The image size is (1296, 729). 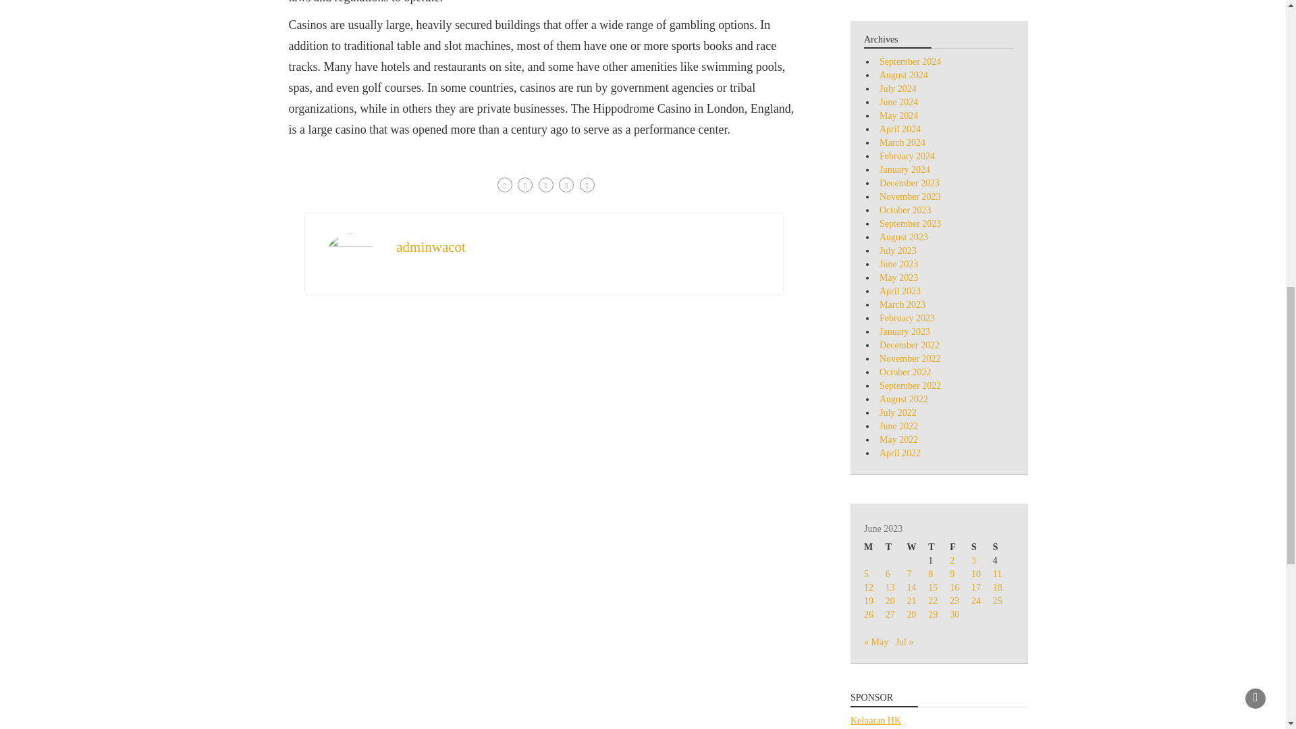 What do you see at coordinates (898, 116) in the screenshot?
I see `May 2024` at bounding box center [898, 116].